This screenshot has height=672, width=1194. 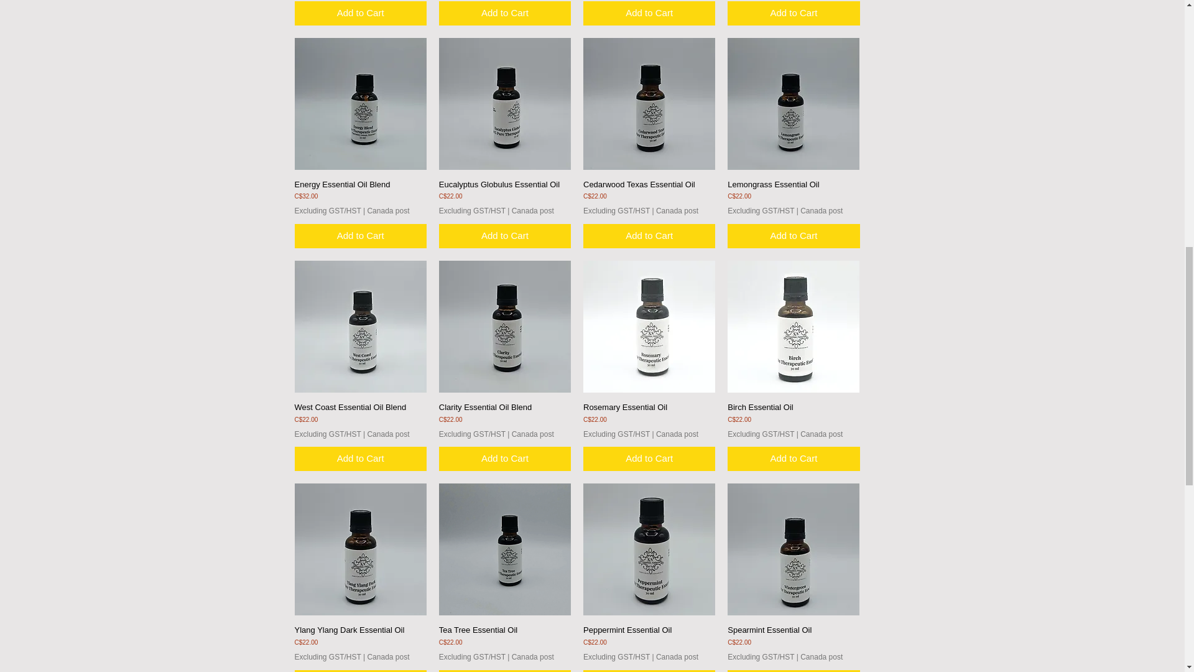 What do you see at coordinates (361, 14) in the screenshot?
I see `Add to Cart` at bounding box center [361, 14].